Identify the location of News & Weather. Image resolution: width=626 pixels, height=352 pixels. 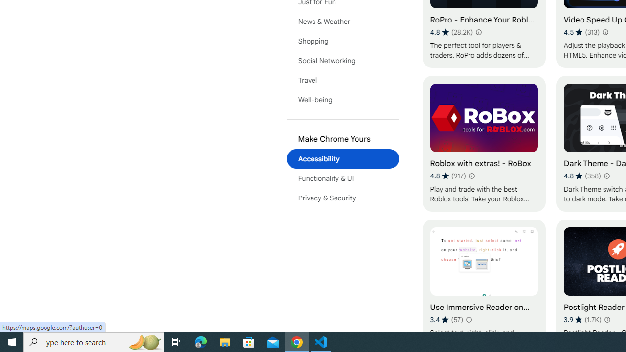
(342, 22).